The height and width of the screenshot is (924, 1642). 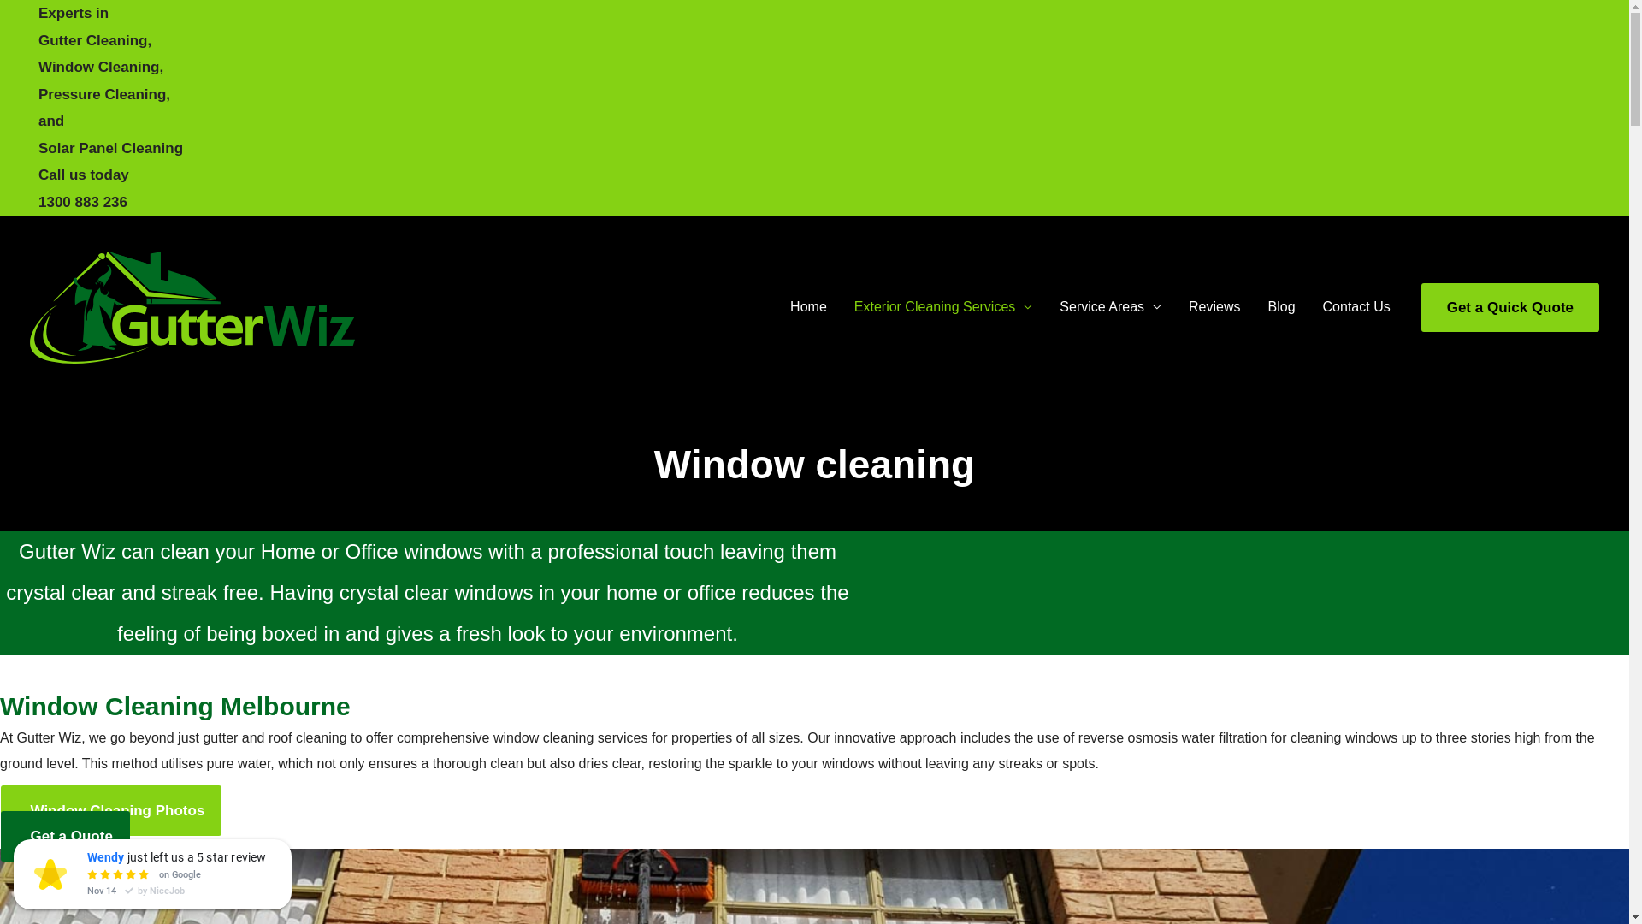 I want to click on Get a Quick Quote, so click(x=1510, y=306).